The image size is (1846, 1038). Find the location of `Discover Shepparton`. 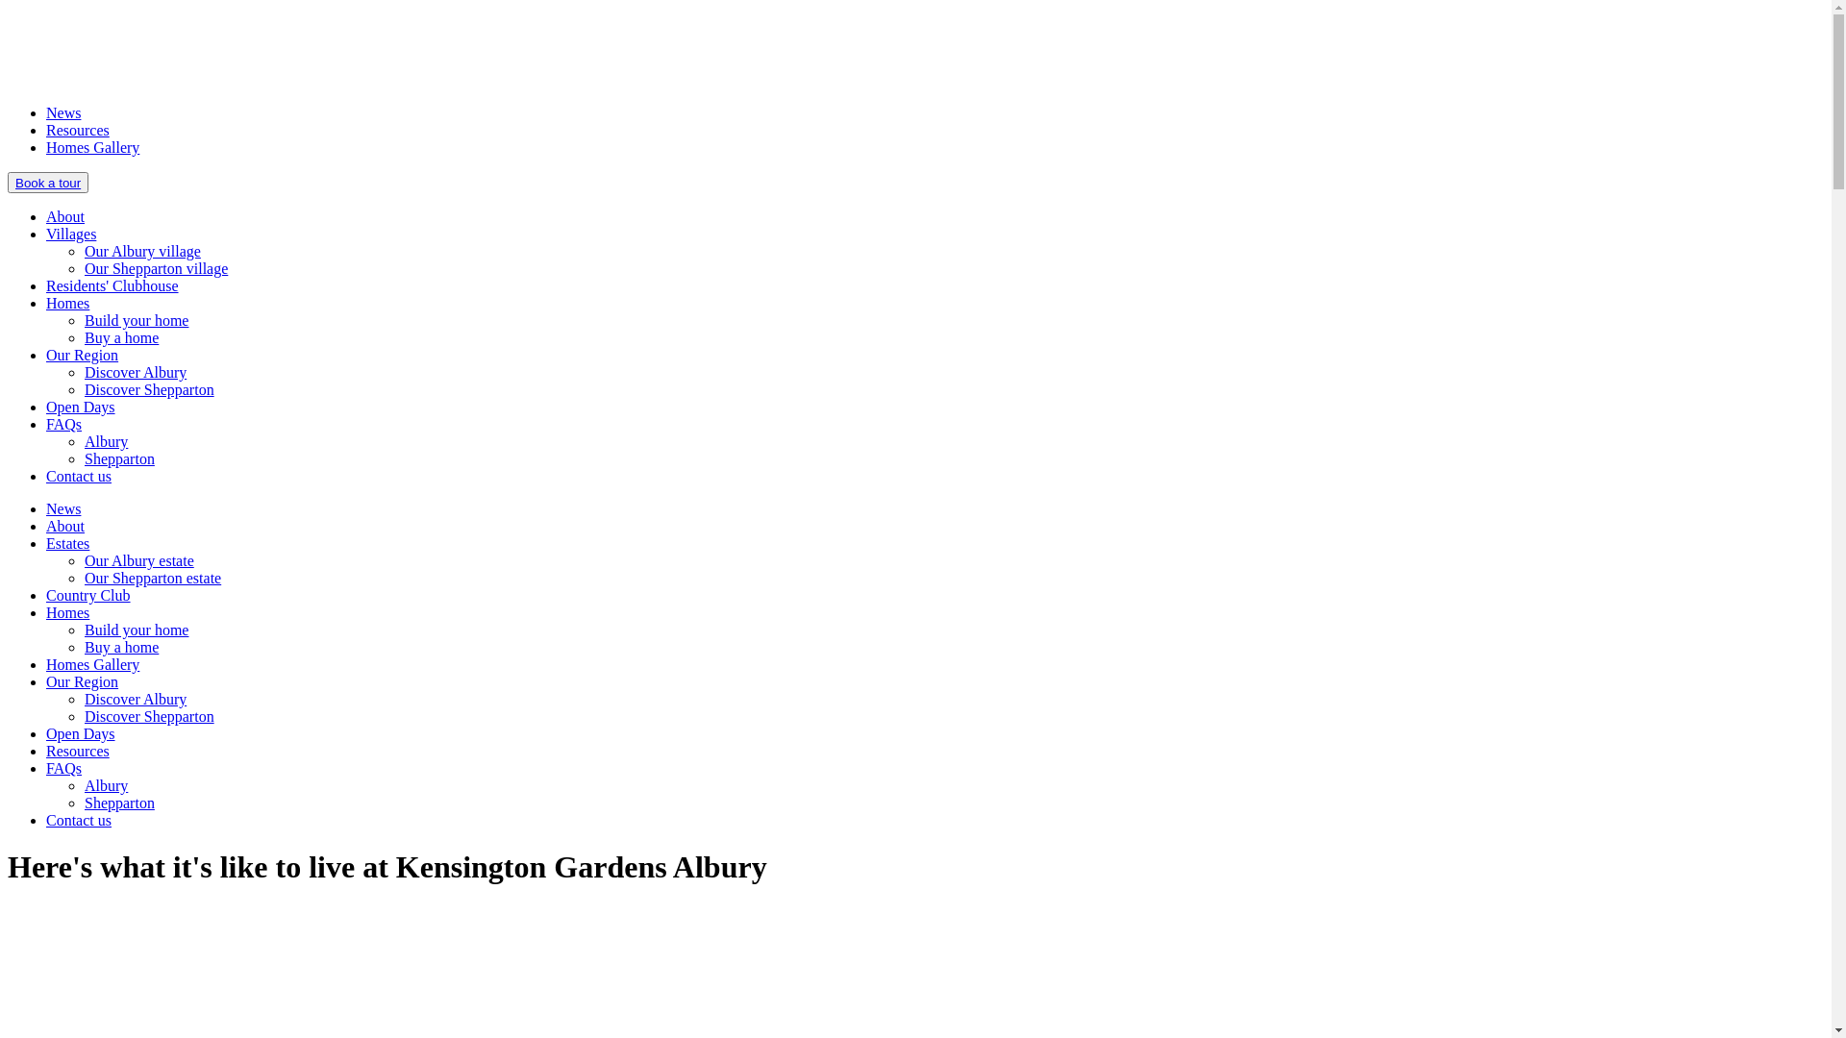

Discover Shepparton is located at coordinates (150, 717).